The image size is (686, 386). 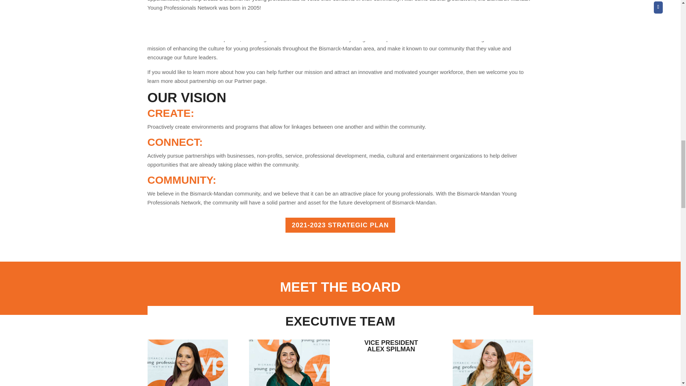 What do you see at coordinates (289, 363) in the screenshot?
I see `Gabby-A---Vice-President` at bounding box center [289, 363].